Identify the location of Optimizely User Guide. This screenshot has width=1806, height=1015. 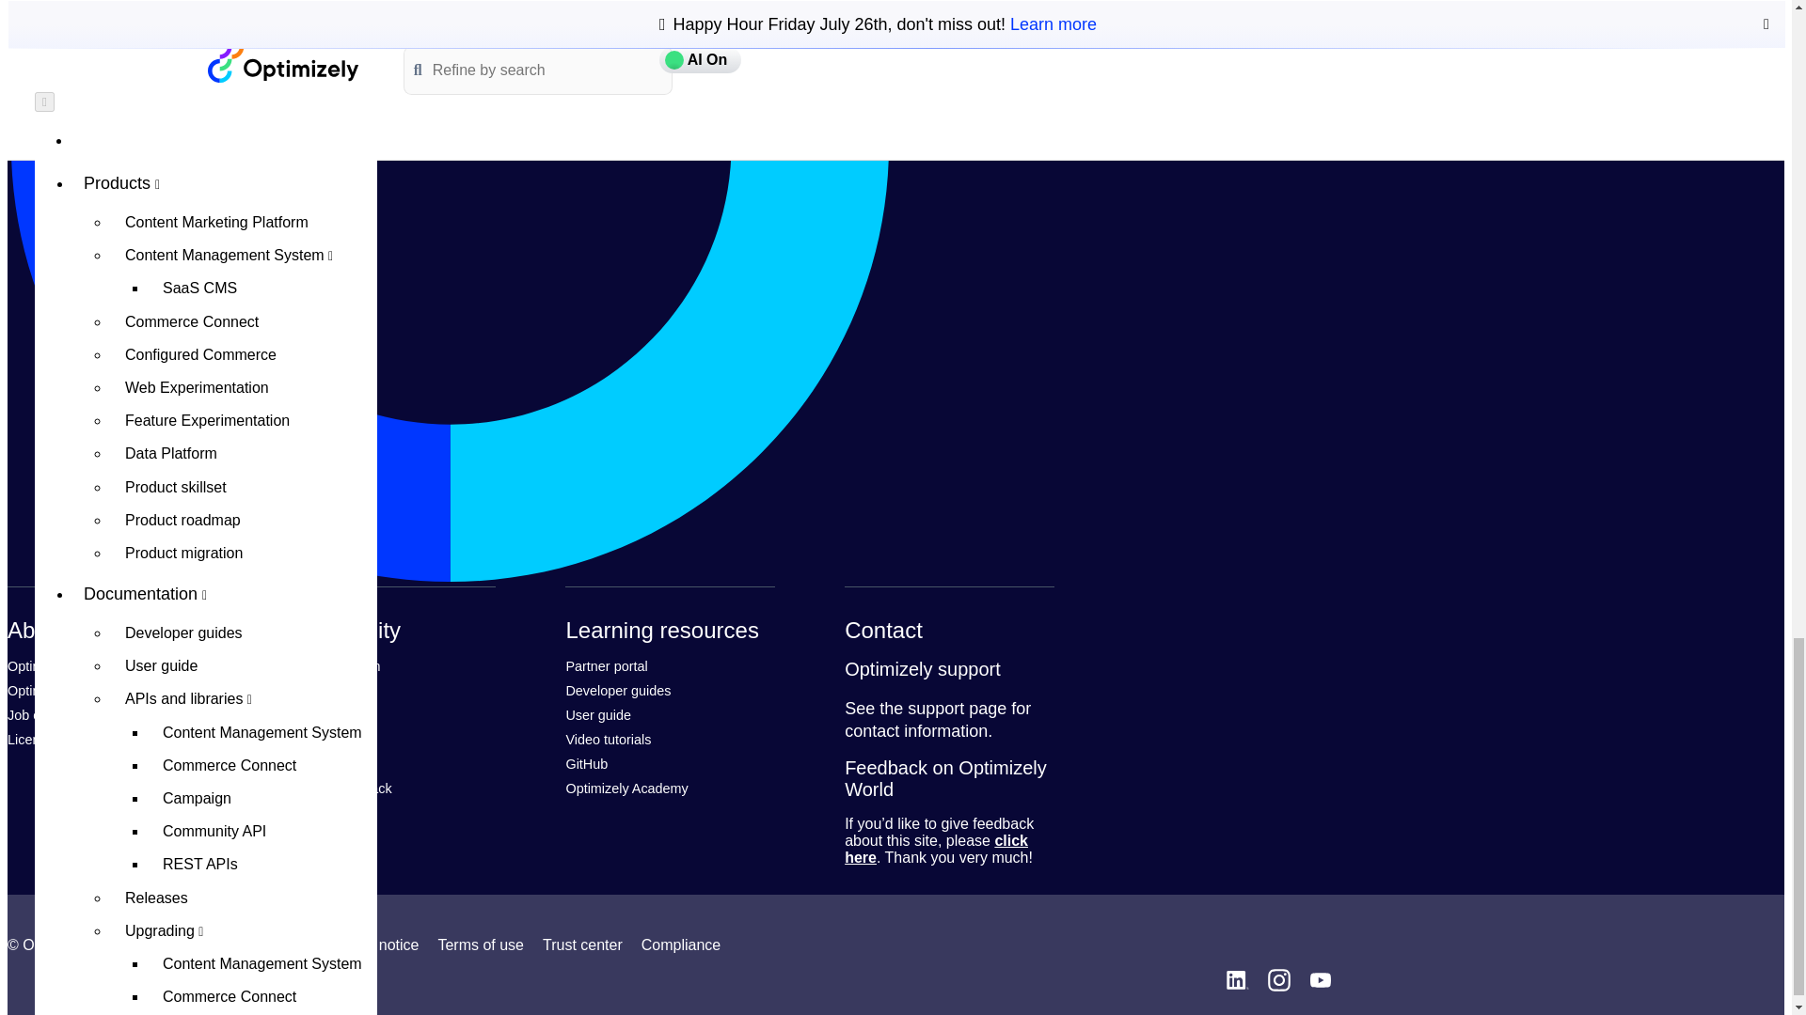
(597, 714).